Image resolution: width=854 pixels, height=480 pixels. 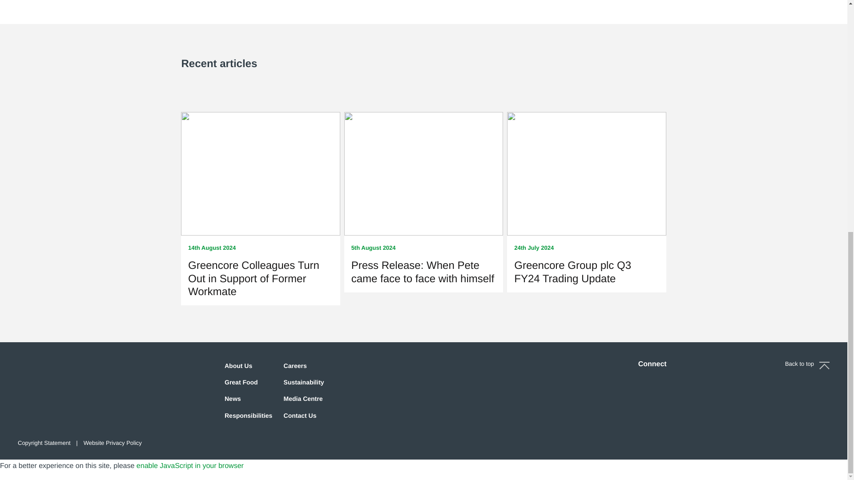 What do you see at coordinates (807, 364) in the screenshot?
I see `Back to top` at bounding box center [807, 364].